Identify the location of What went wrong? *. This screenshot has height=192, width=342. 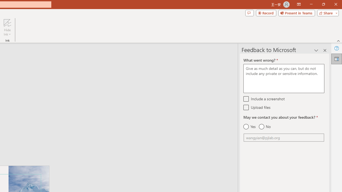
(284, 78).